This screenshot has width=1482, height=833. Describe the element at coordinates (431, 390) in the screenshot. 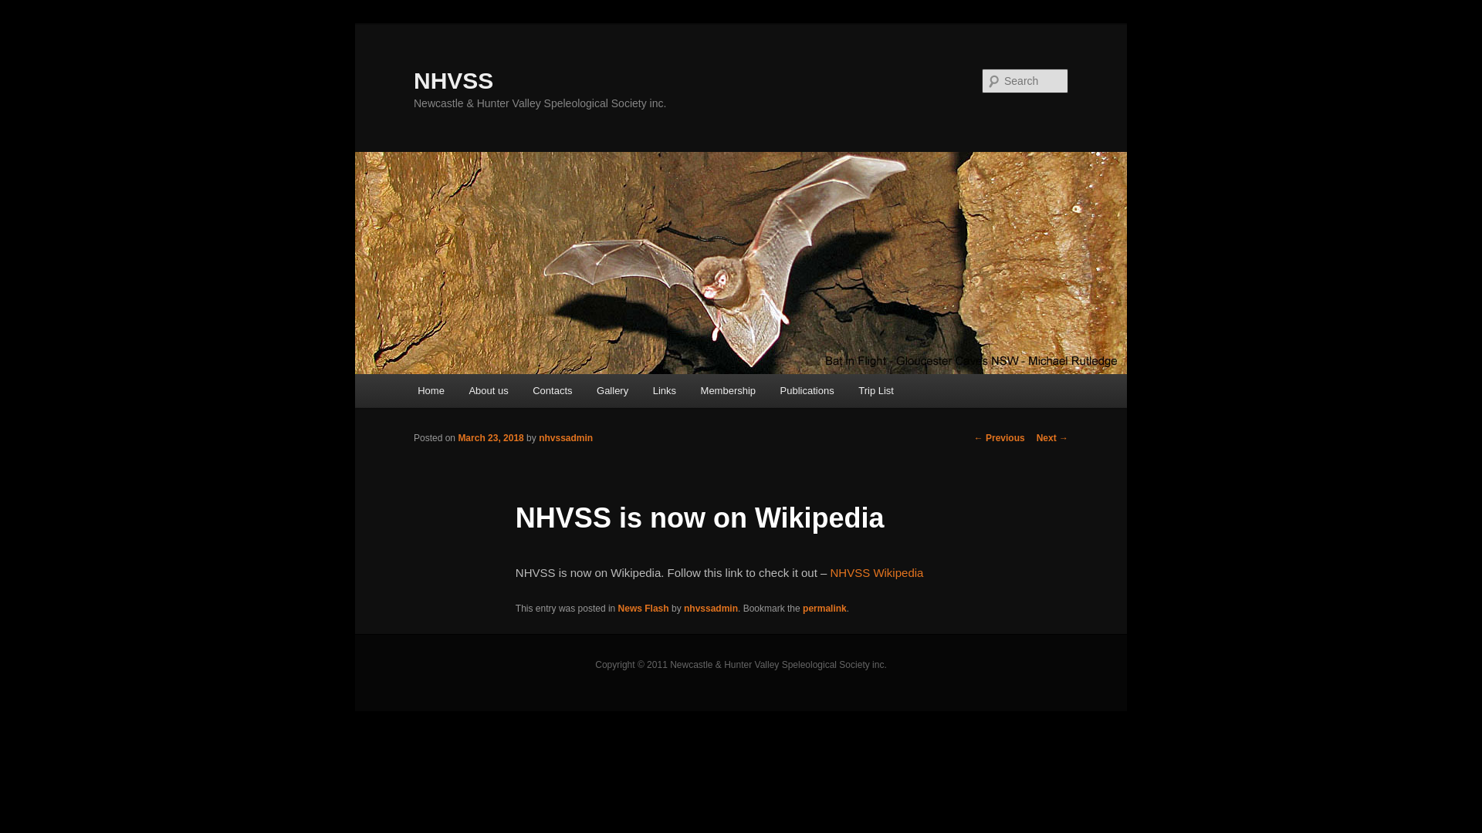

I see `Home` at that location.